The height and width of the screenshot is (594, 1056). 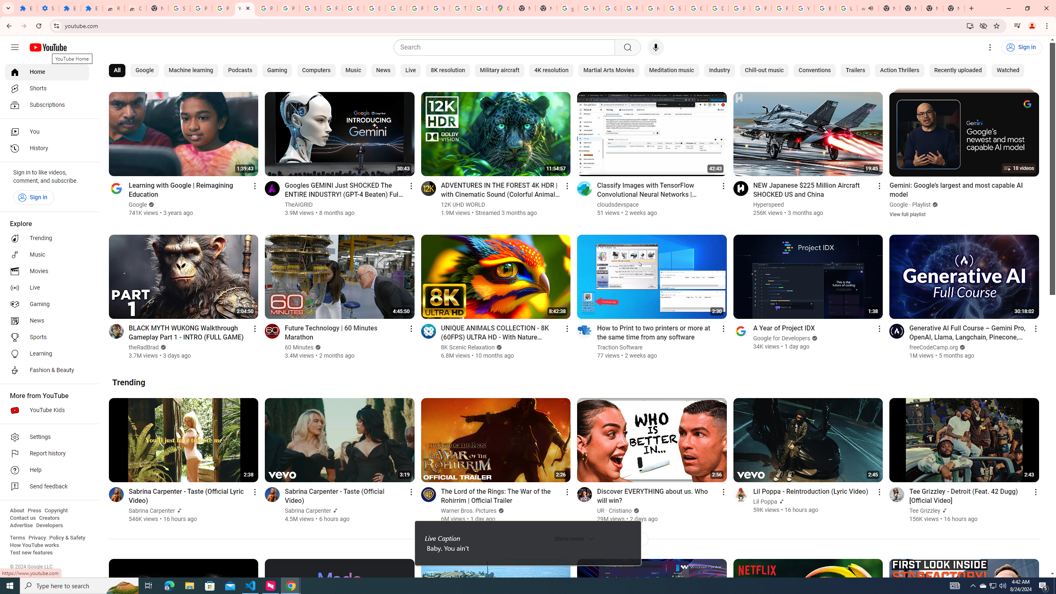 What do you see at coordinates (468, 347) in the screenshot?
I see `8K Scenic Relaxation` at bounding box center [468, 347].